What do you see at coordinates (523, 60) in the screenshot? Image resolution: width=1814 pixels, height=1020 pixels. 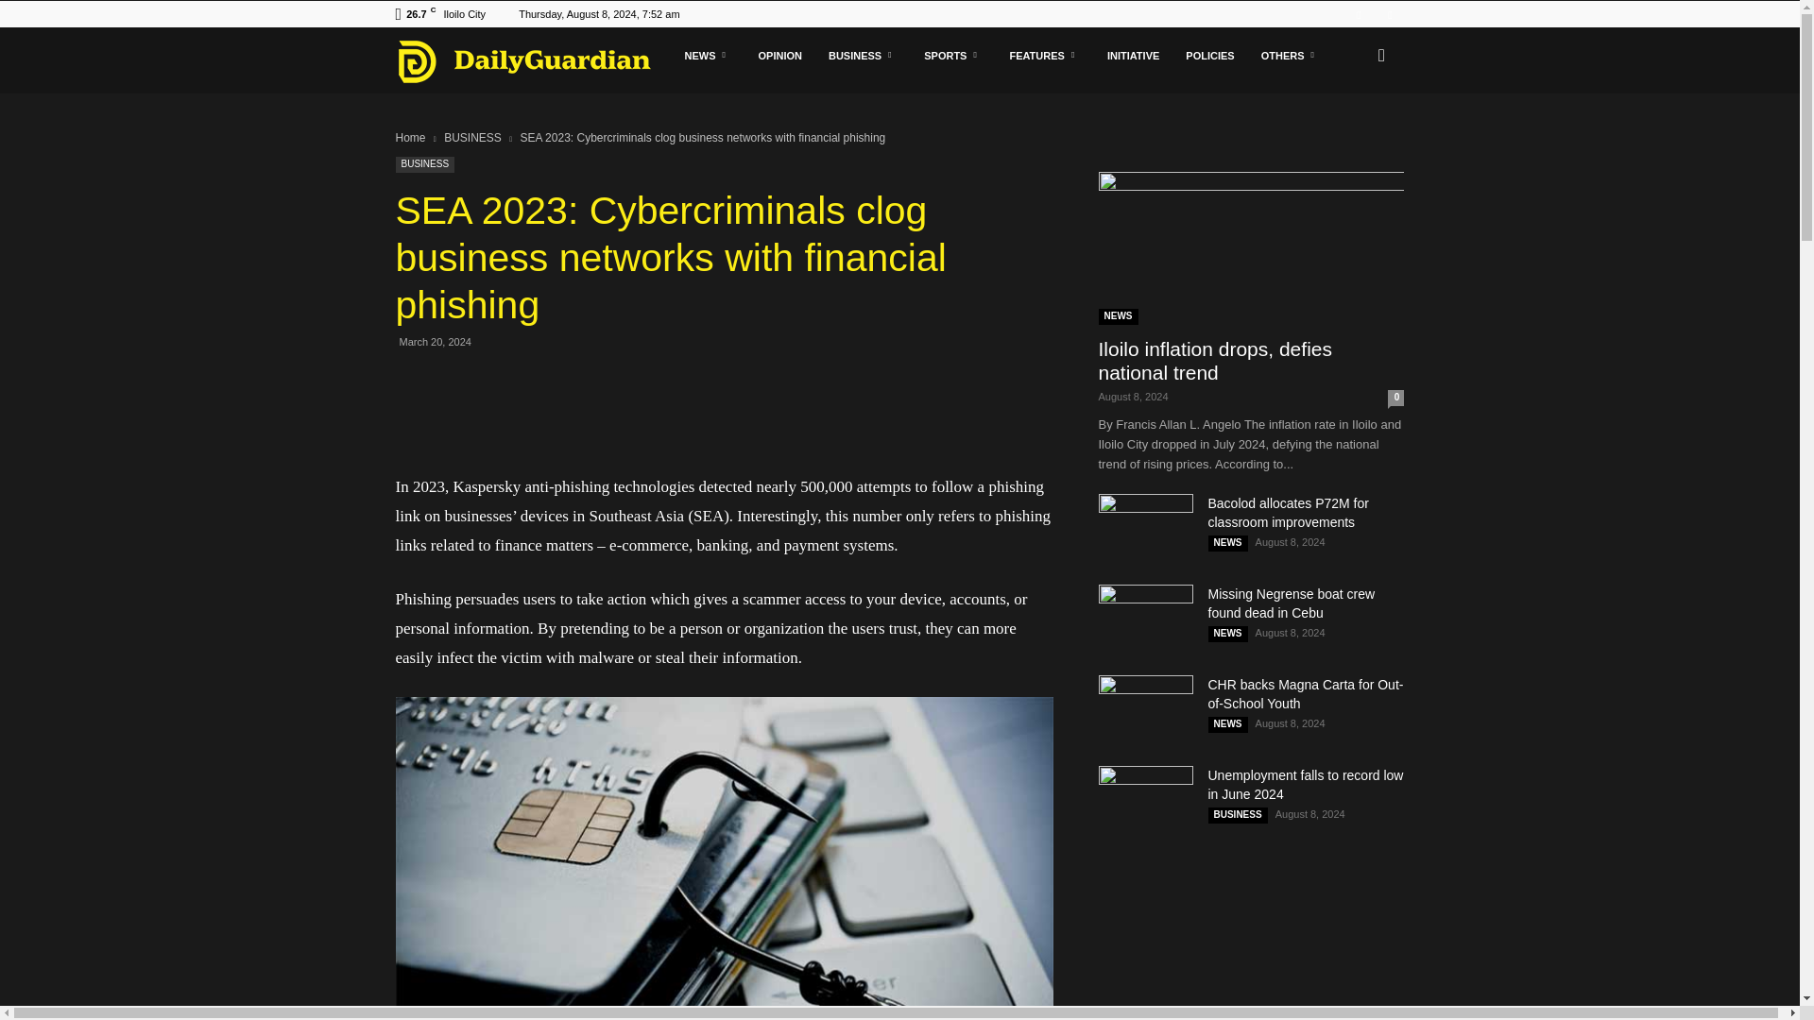 I see `We write, you decide.` at bounding box center [523, 60].